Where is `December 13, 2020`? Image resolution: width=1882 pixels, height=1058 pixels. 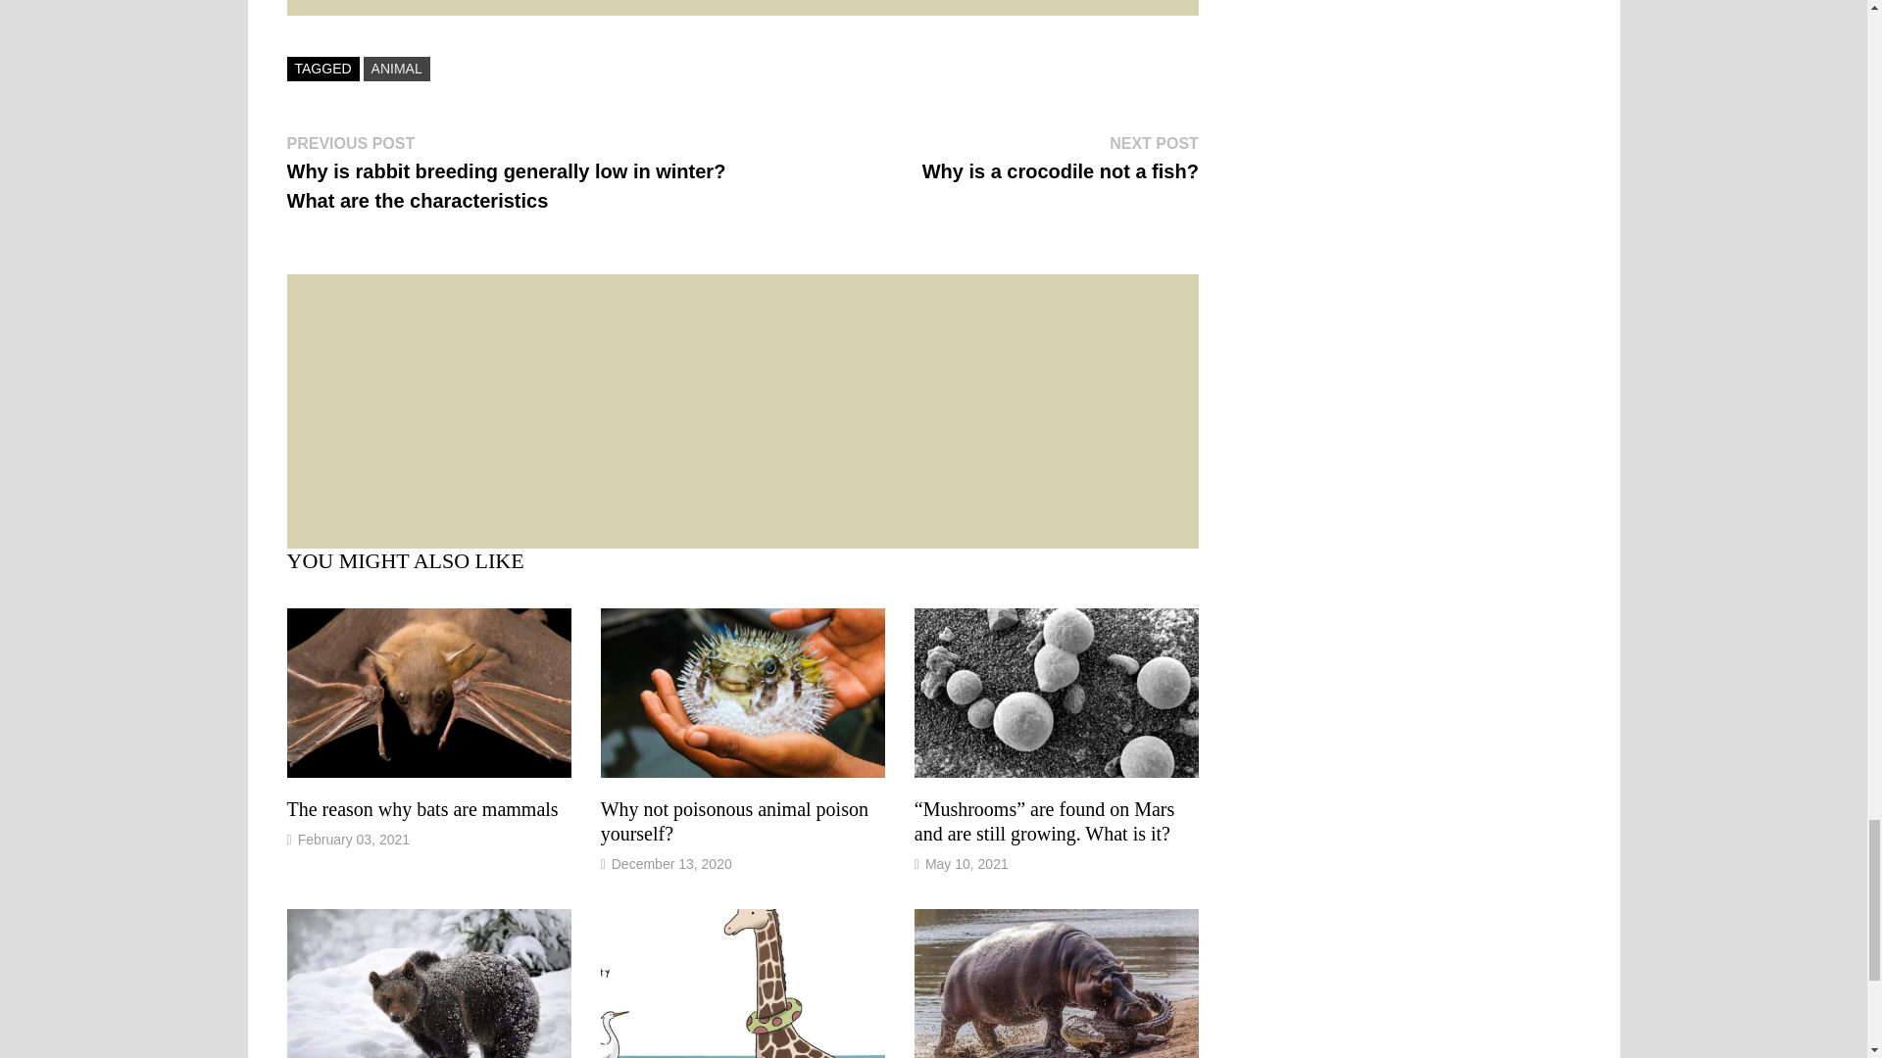 December 13, 2020 is located at coordinates (733, 821).